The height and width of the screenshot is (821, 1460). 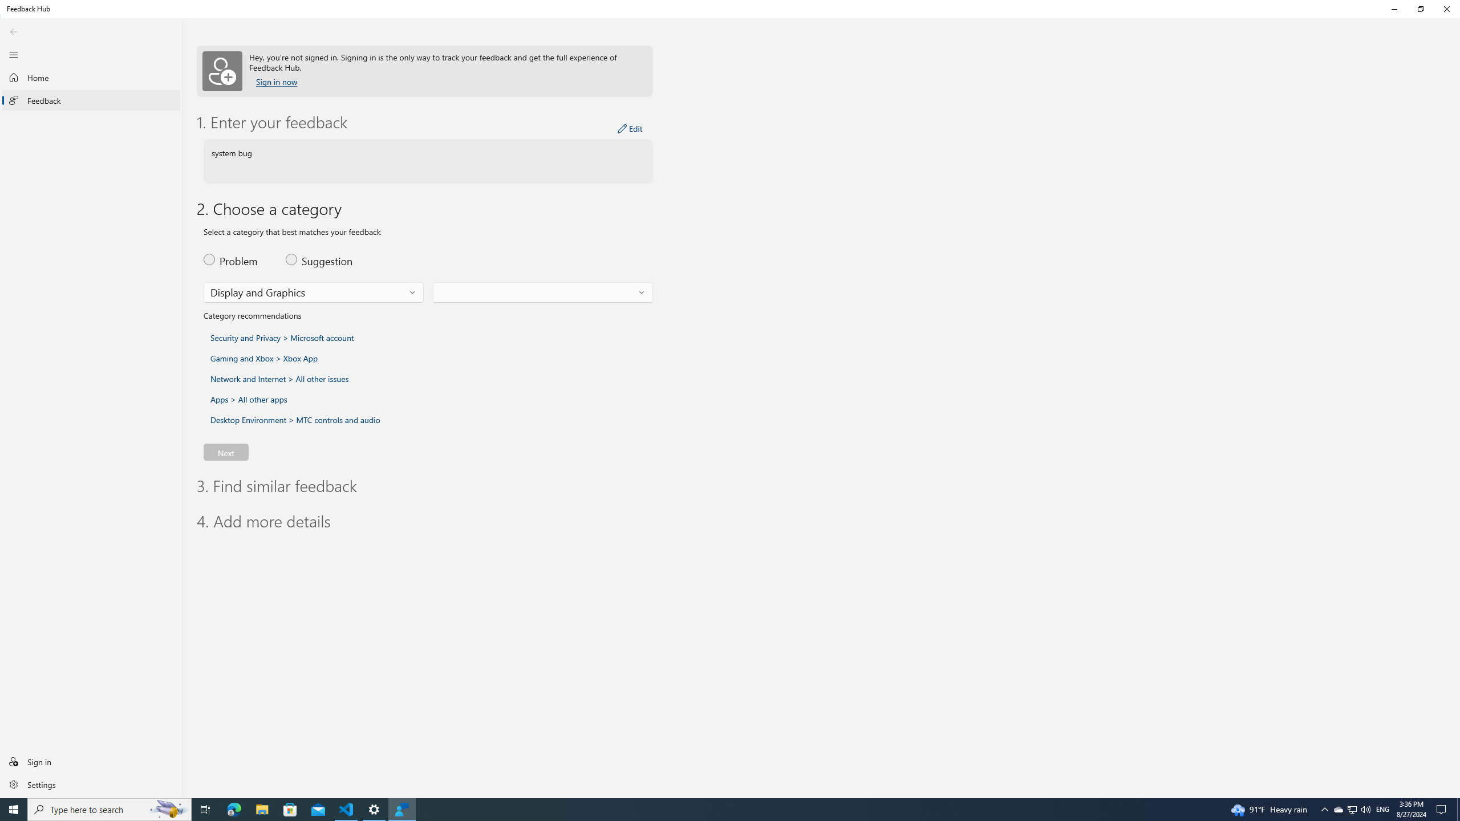 I want to click on Select this category and subcategory: Apps > All other apps, so click(x=249, y=399).